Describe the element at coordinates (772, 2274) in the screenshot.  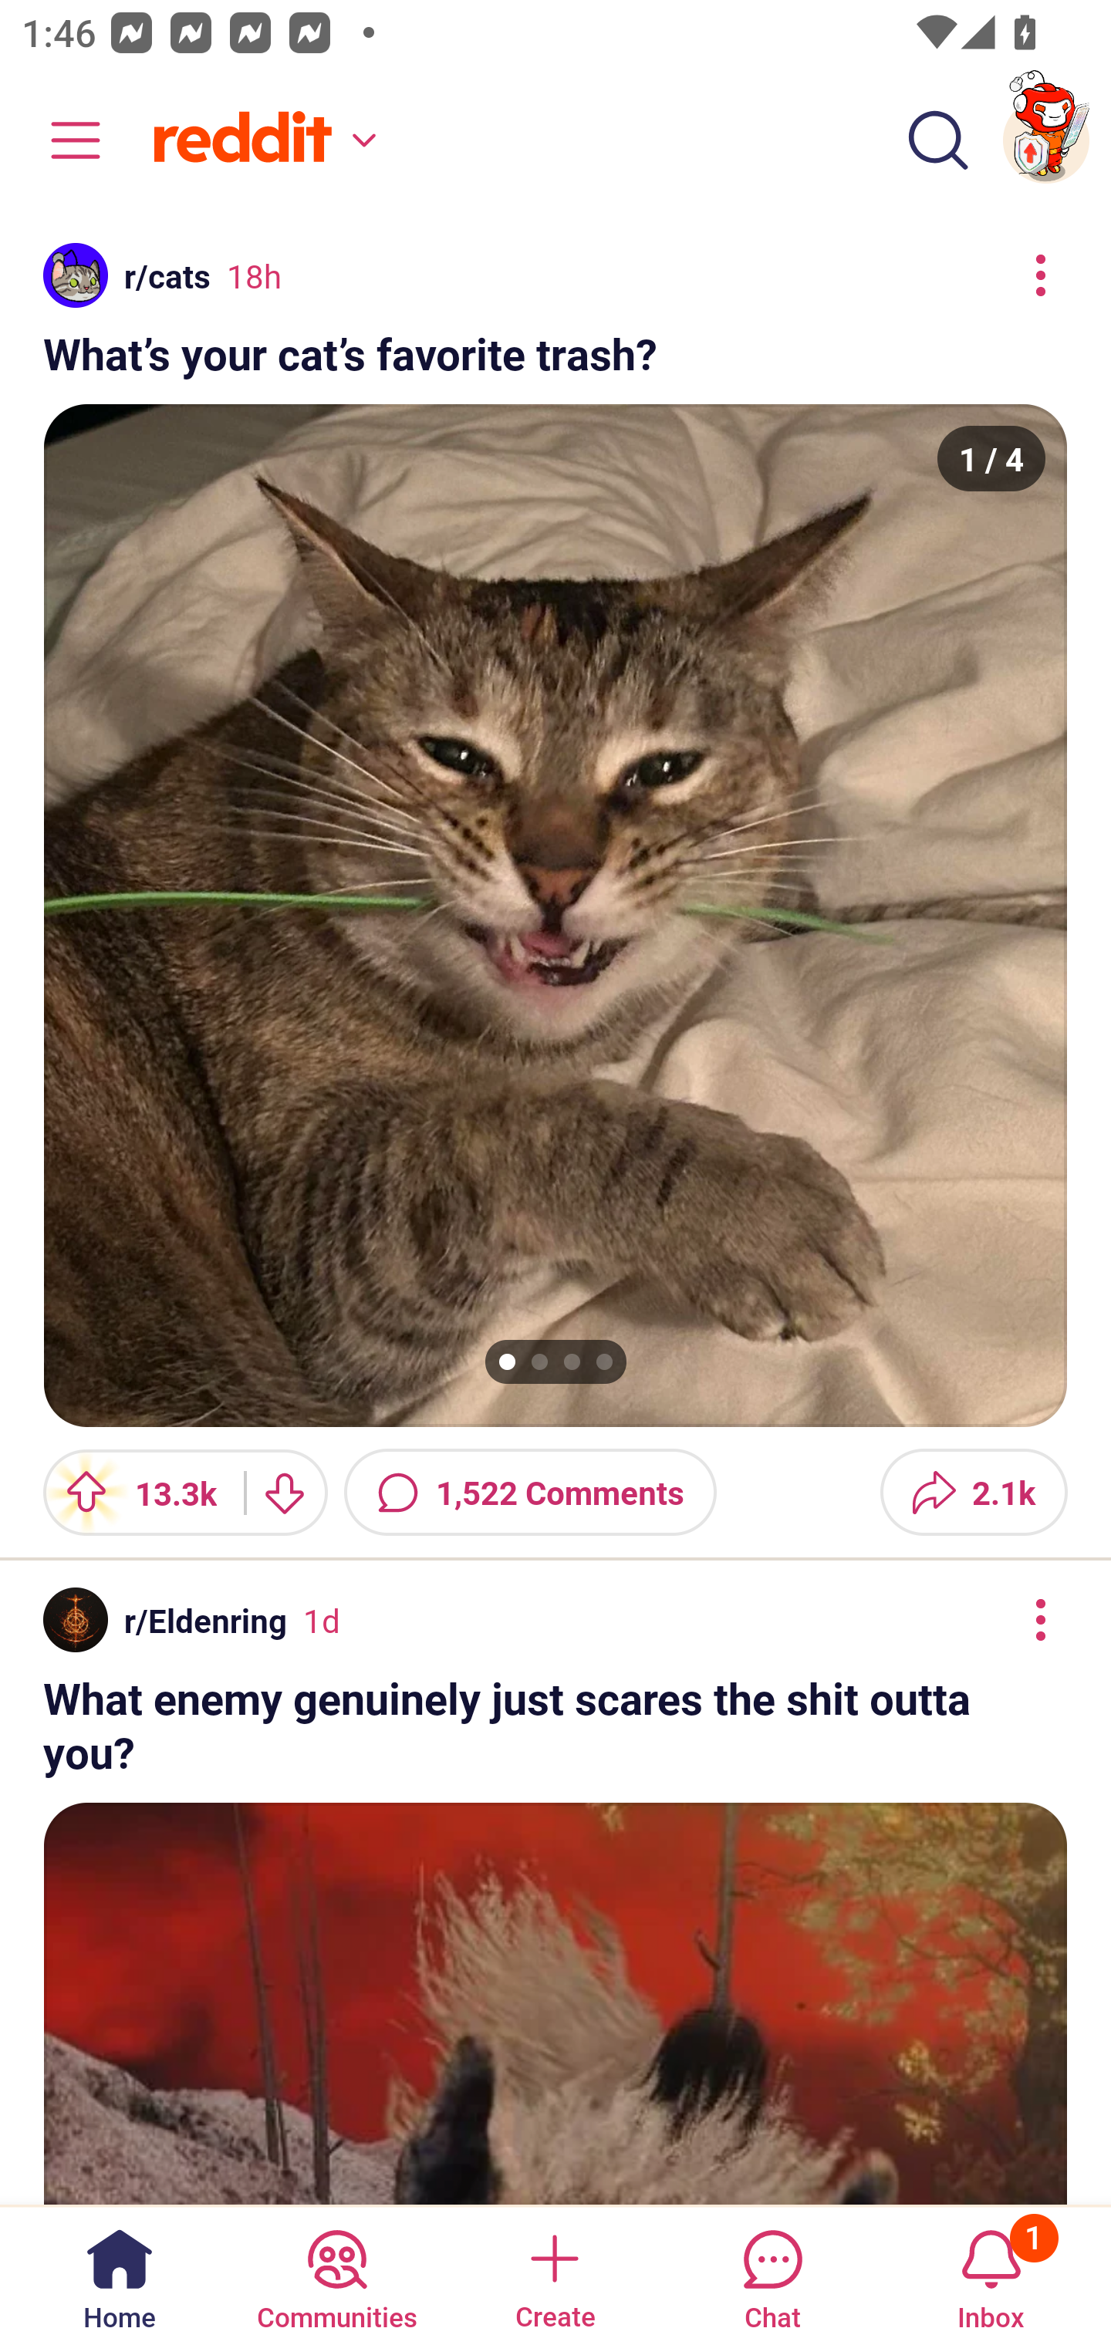
I see `Chat` at that location.